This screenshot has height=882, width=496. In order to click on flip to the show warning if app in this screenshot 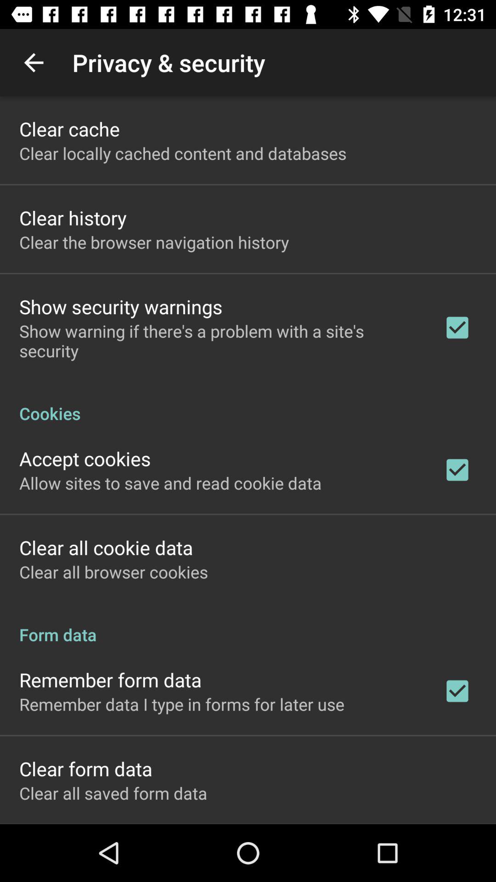, I will do `click(219, 341)`.